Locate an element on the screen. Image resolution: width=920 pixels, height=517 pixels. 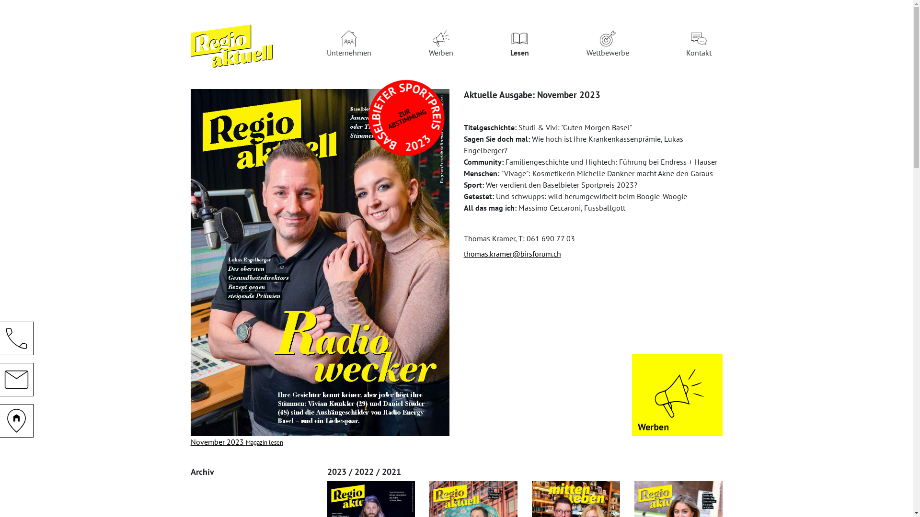
Wettbewerbe is located at coordinates (608, 46).